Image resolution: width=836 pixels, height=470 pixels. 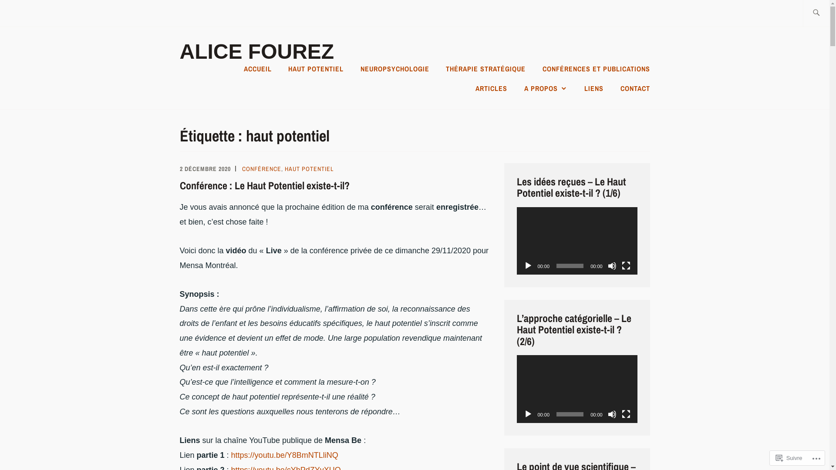 What do you see at coordinates (316, 69) in the screenshot?
I see `HAUT POTENTIEL` at bounding box center [316, 69].